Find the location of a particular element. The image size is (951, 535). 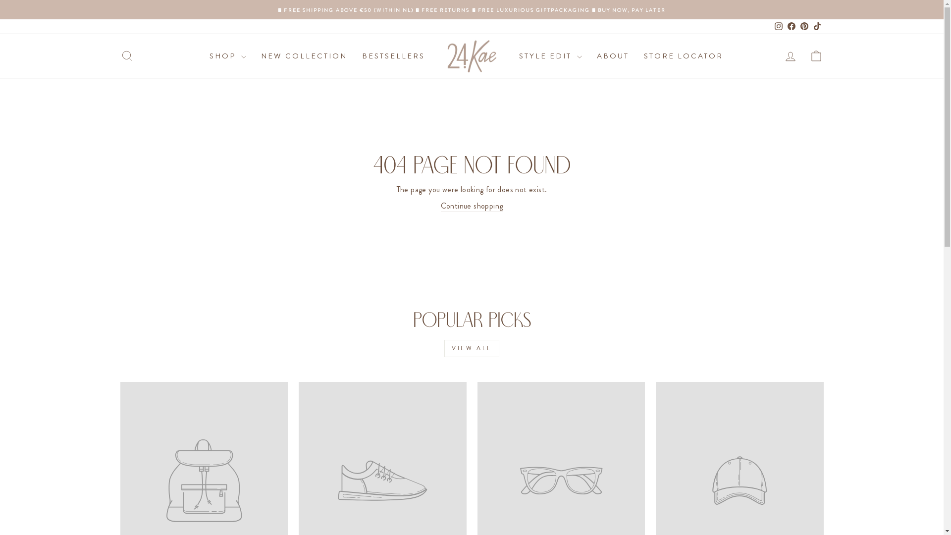

TikTok is located at coordinates (817, 26).